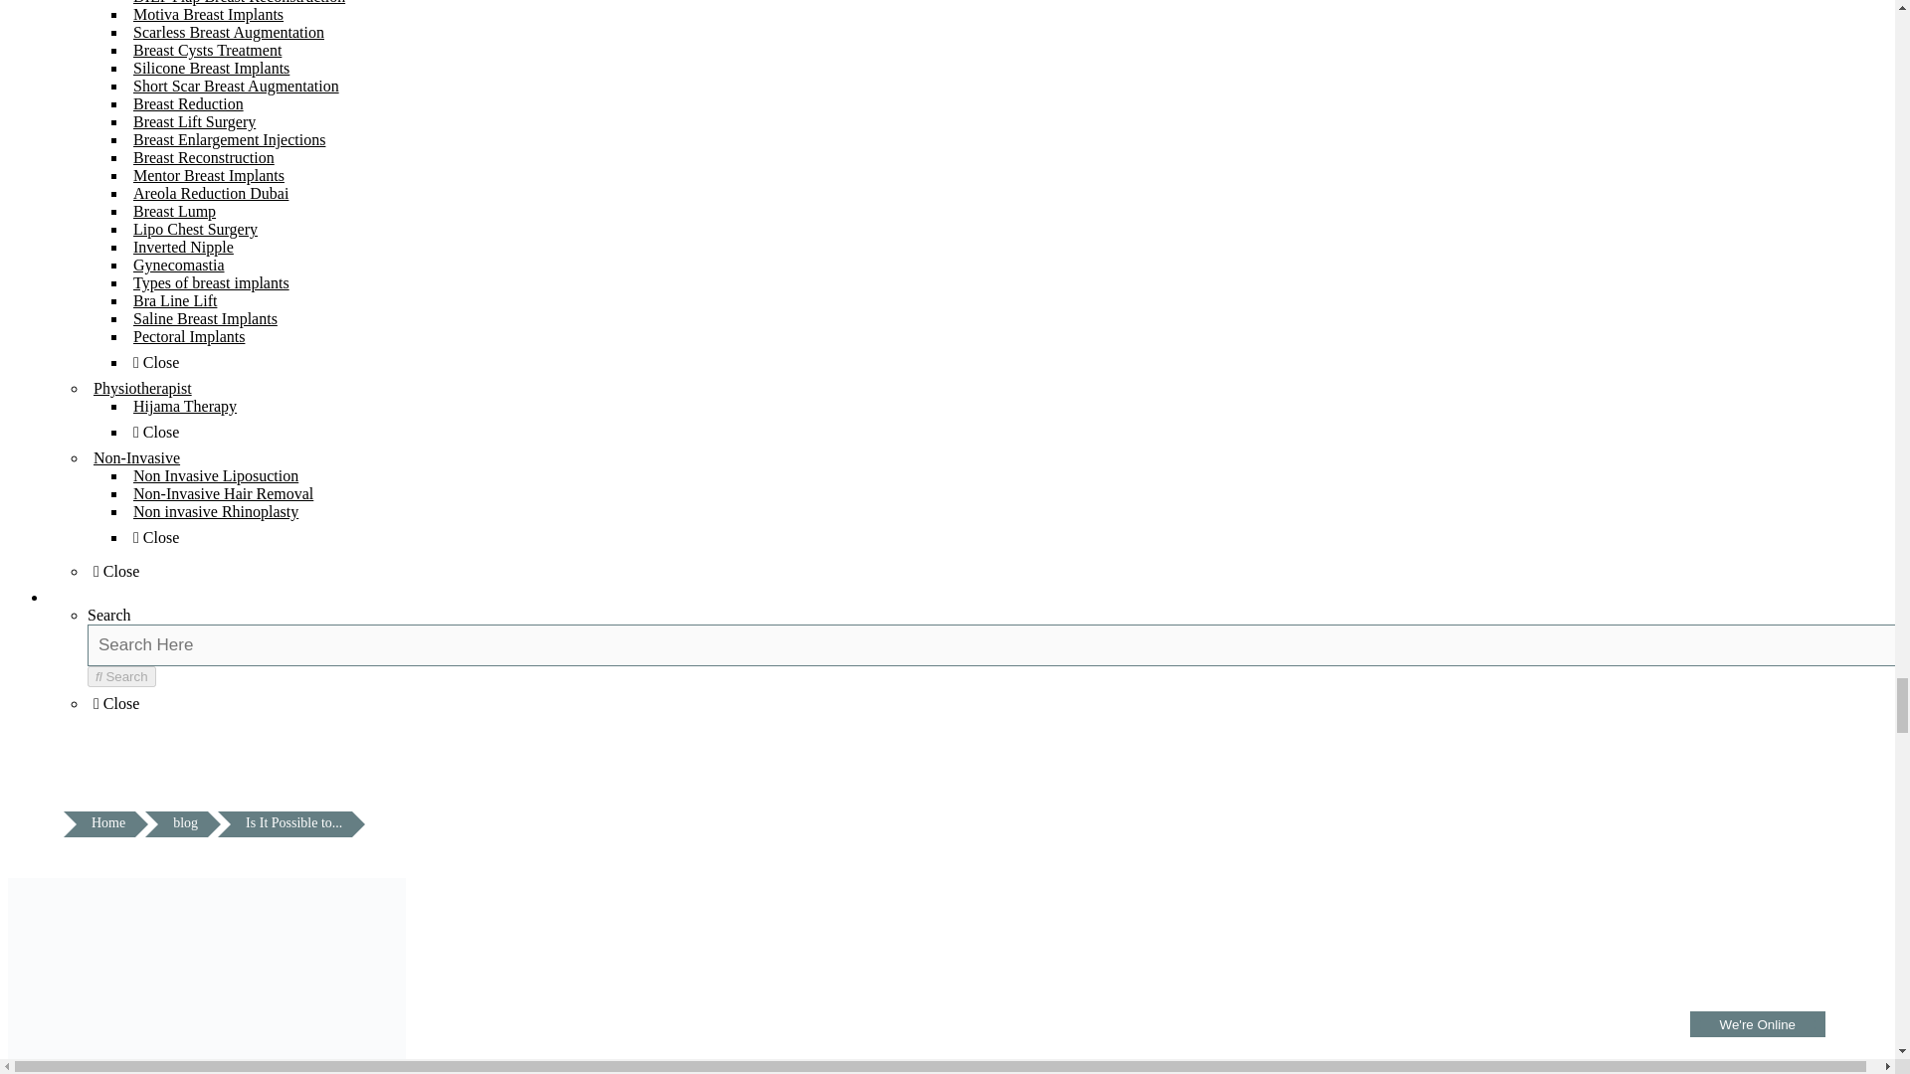 The image size is (1910, 1074). Describe the element at coordinates (108, 824) in the screenshot. I see `Home` at that location.